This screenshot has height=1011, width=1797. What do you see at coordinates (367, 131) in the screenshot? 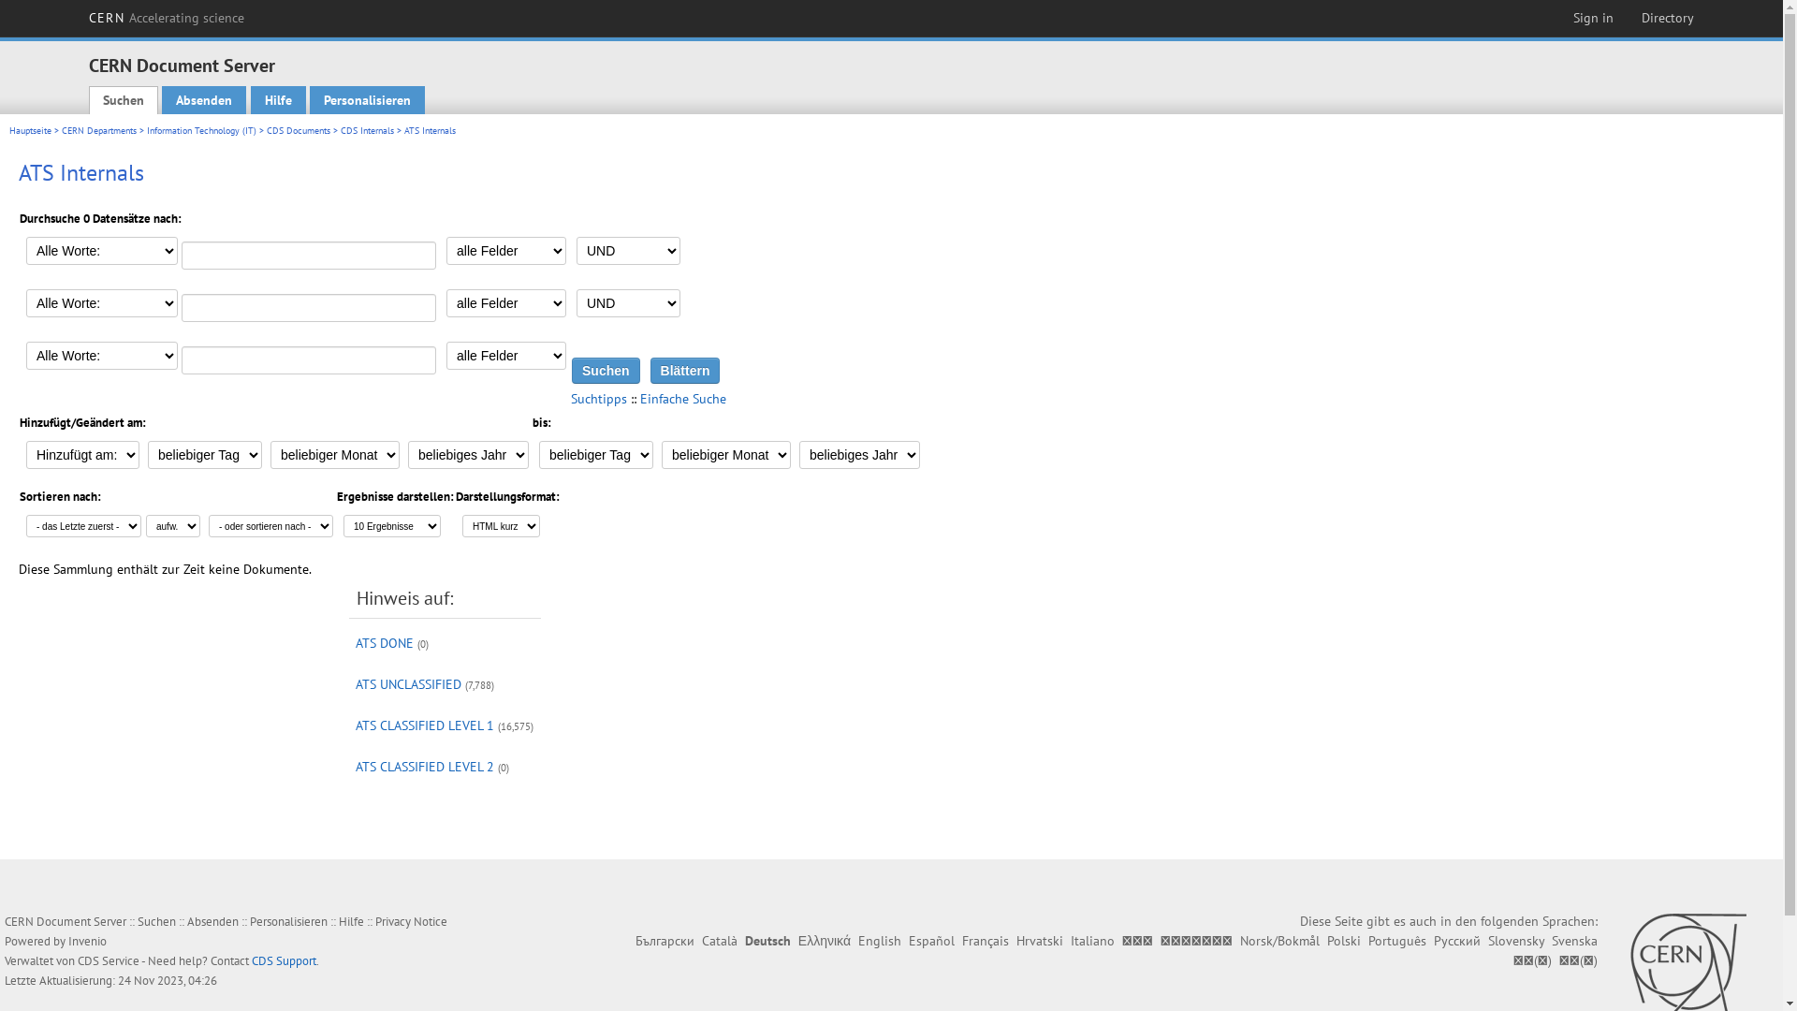
I see `CDS Internals` at bounding box center [367, 131].